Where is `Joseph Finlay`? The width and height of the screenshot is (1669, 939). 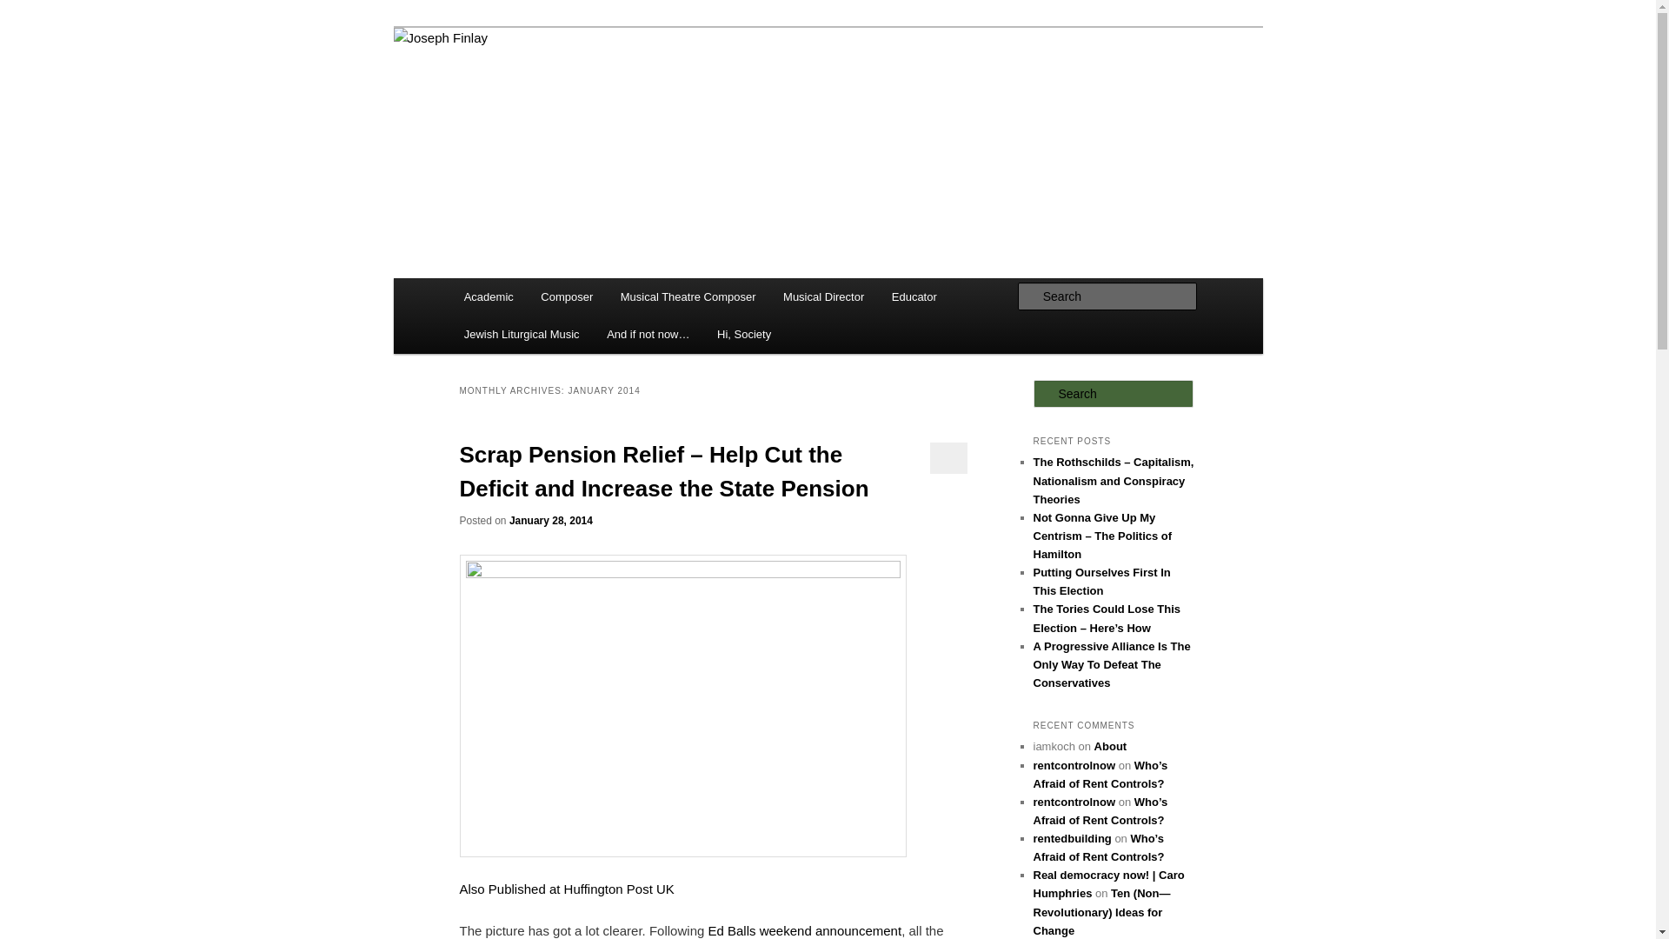 Joseph Finlay is located at coordinates (546, 90).